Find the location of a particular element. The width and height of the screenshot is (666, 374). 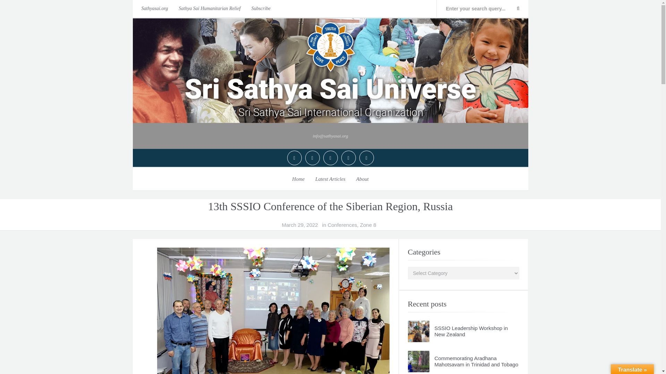

Sathya Sai Humanitarian Relief is located at coordinates (210, 8).